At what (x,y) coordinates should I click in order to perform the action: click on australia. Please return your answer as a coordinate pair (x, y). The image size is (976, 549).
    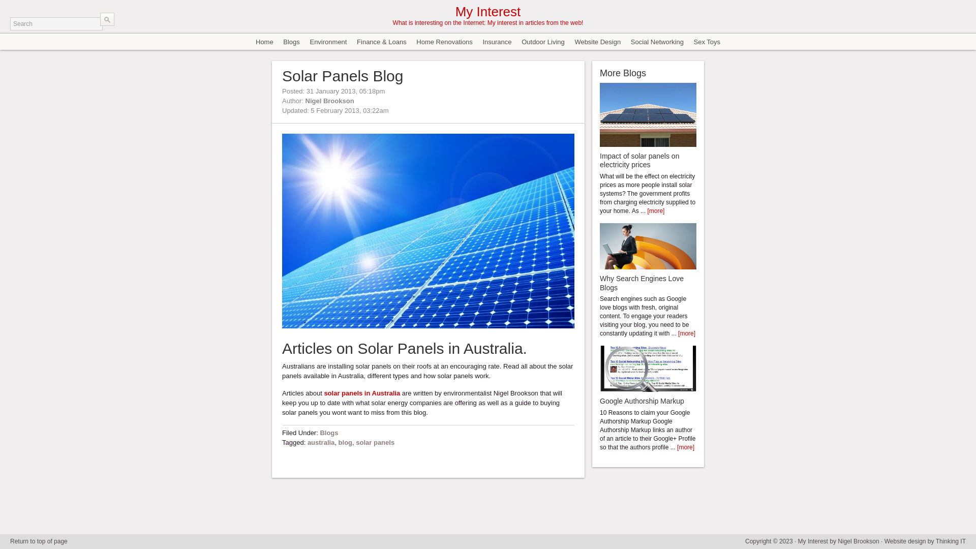
    Looking at the image, I should click on (321, 442).